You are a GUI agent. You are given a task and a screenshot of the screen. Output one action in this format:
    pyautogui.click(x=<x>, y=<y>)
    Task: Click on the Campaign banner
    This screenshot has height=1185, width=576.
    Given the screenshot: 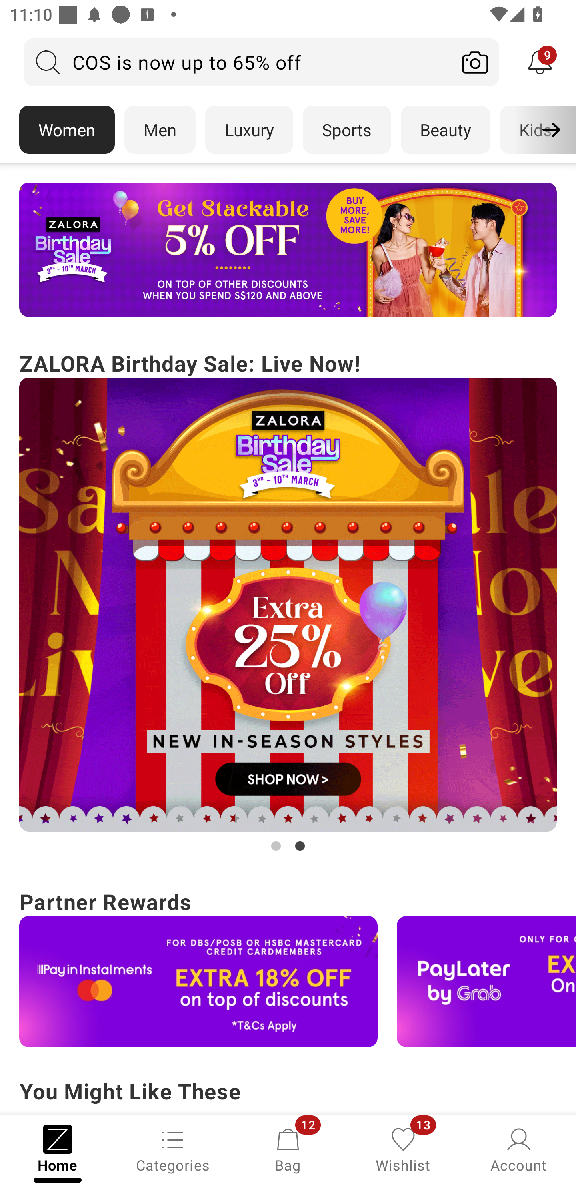 What is the action you would take?
    pyautogui.click(x=288, y=250)
    